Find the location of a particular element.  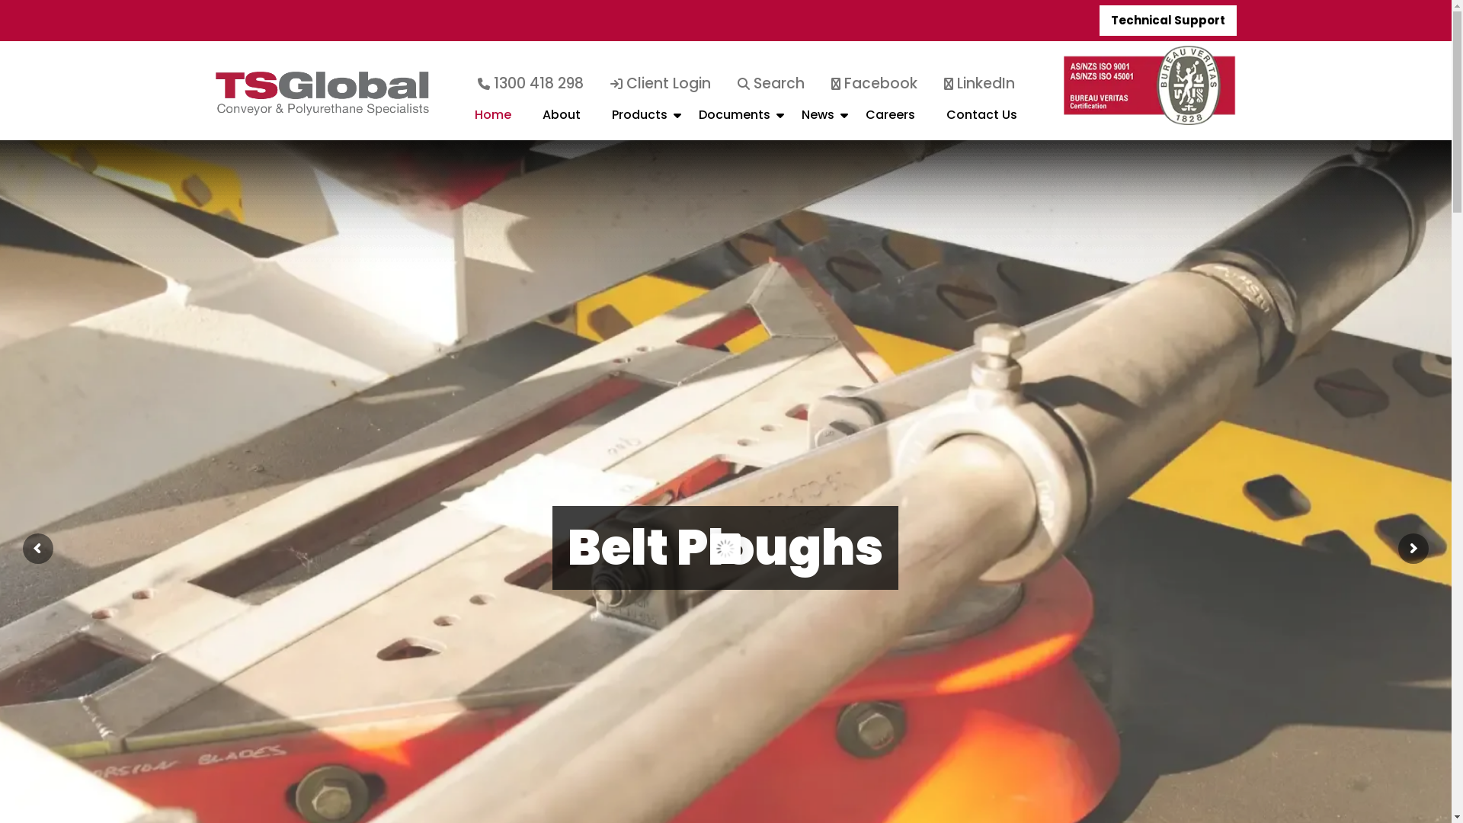

Belt Ploughs is located at coordinates (725, 548).